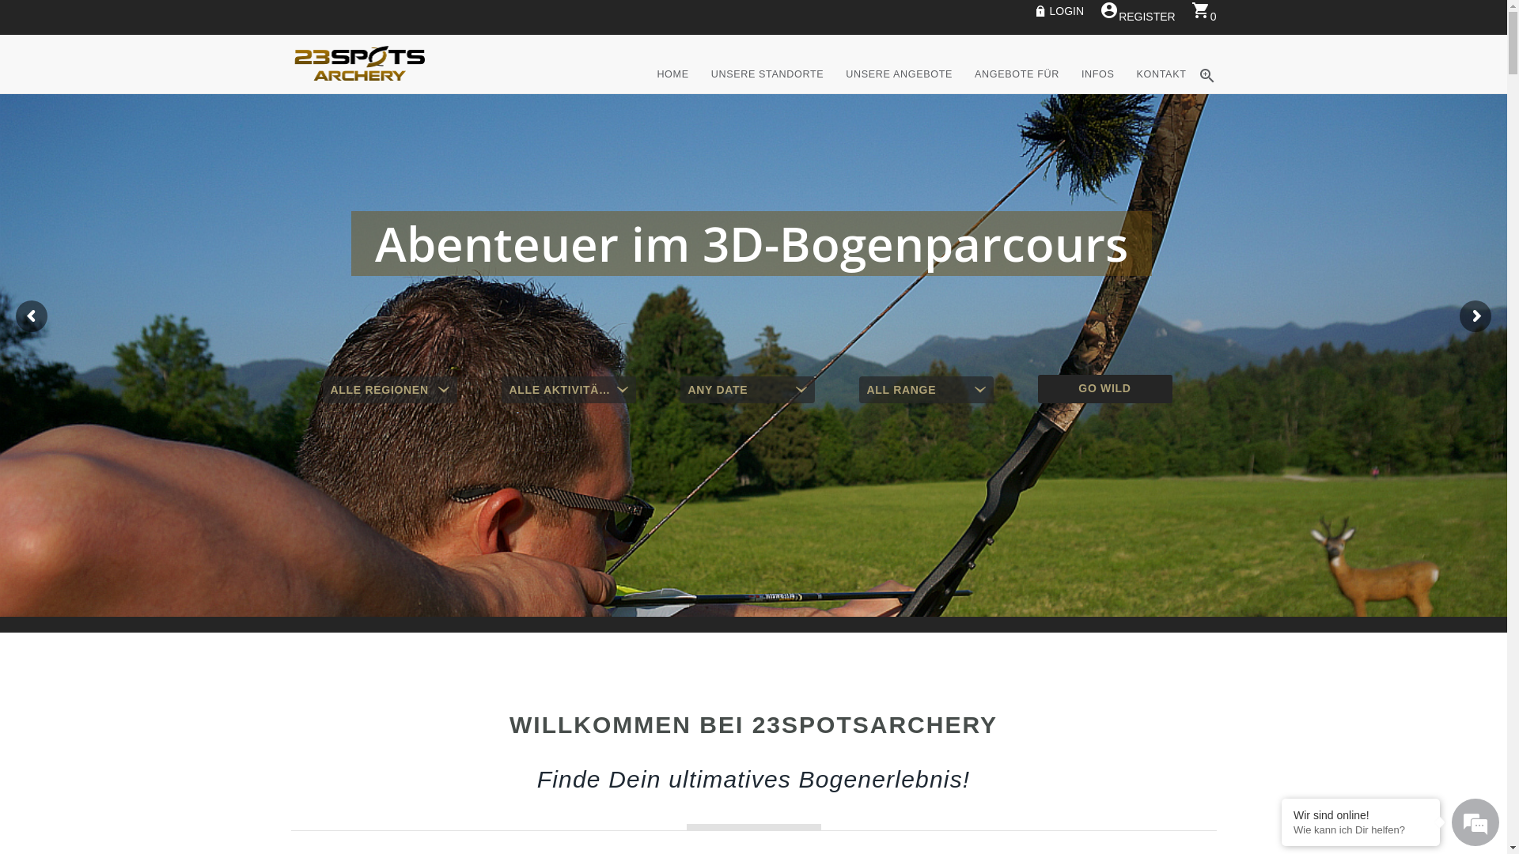 The image size is (1519, 854). What do you see at coordinates (1138, 16) in the screenshot?
I see `account_circleREGISTER` at bounding box center [1138, 16].